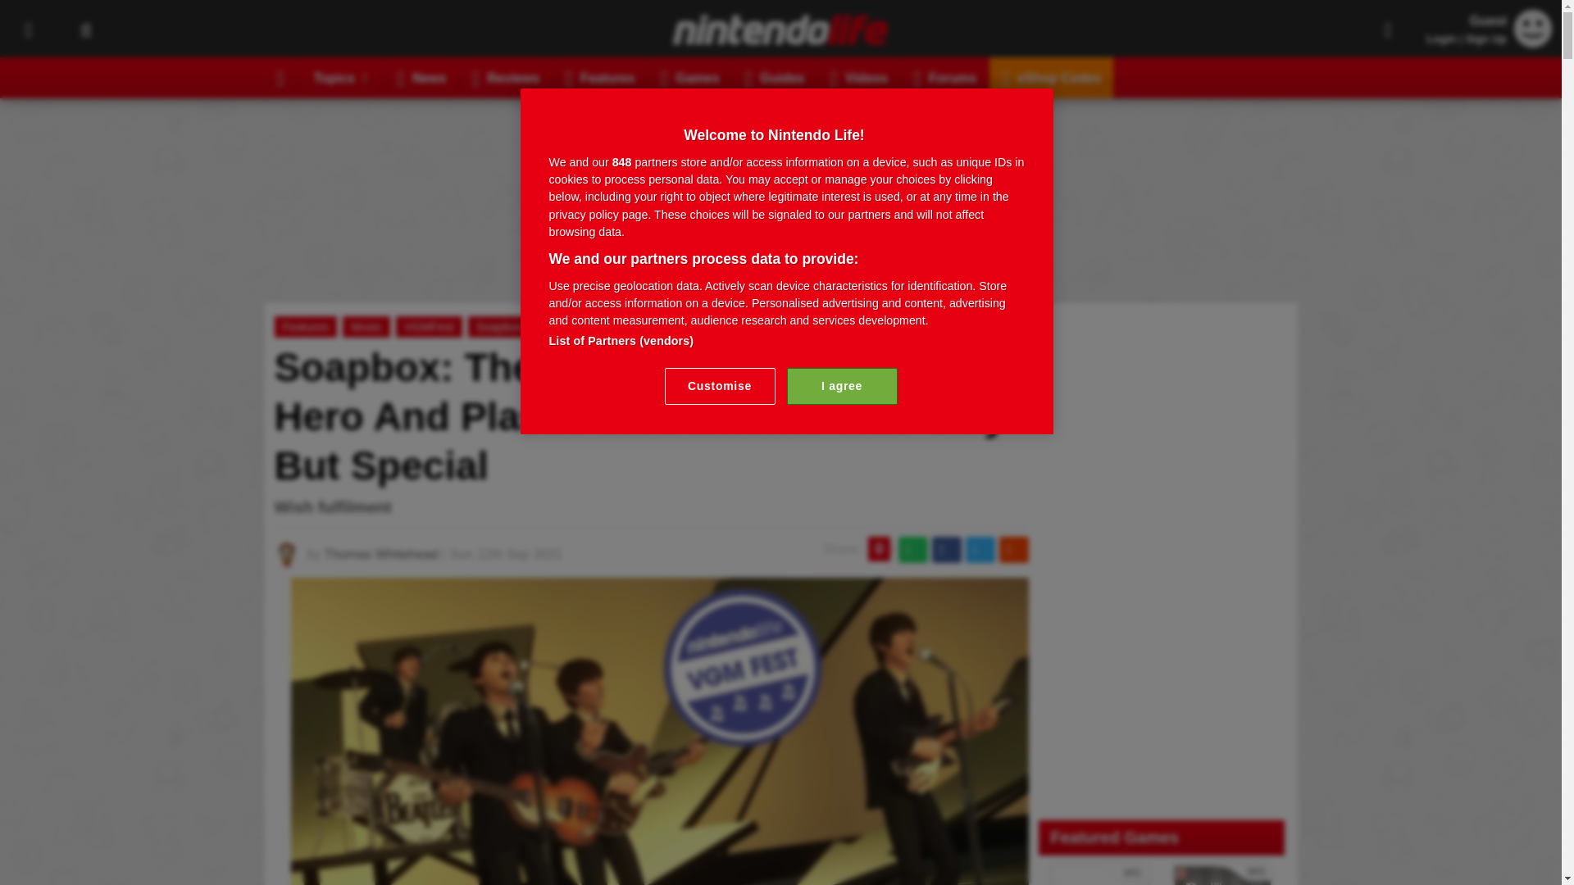 The width and height of the screenshot is (1574, 885). Describe the element at coordinates (1533, 43) in the screenshot. I see `Guest` at that location.